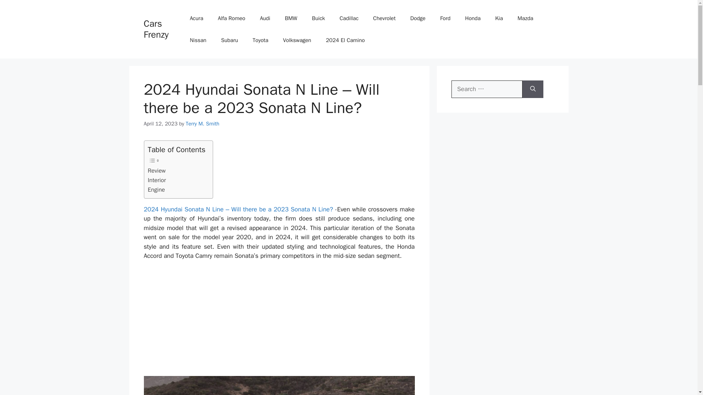 Image resolution: width=703 pixels, height=395 pixels. I want to click on 2024 Hyundai Sonata N Line, so click(279, 385).